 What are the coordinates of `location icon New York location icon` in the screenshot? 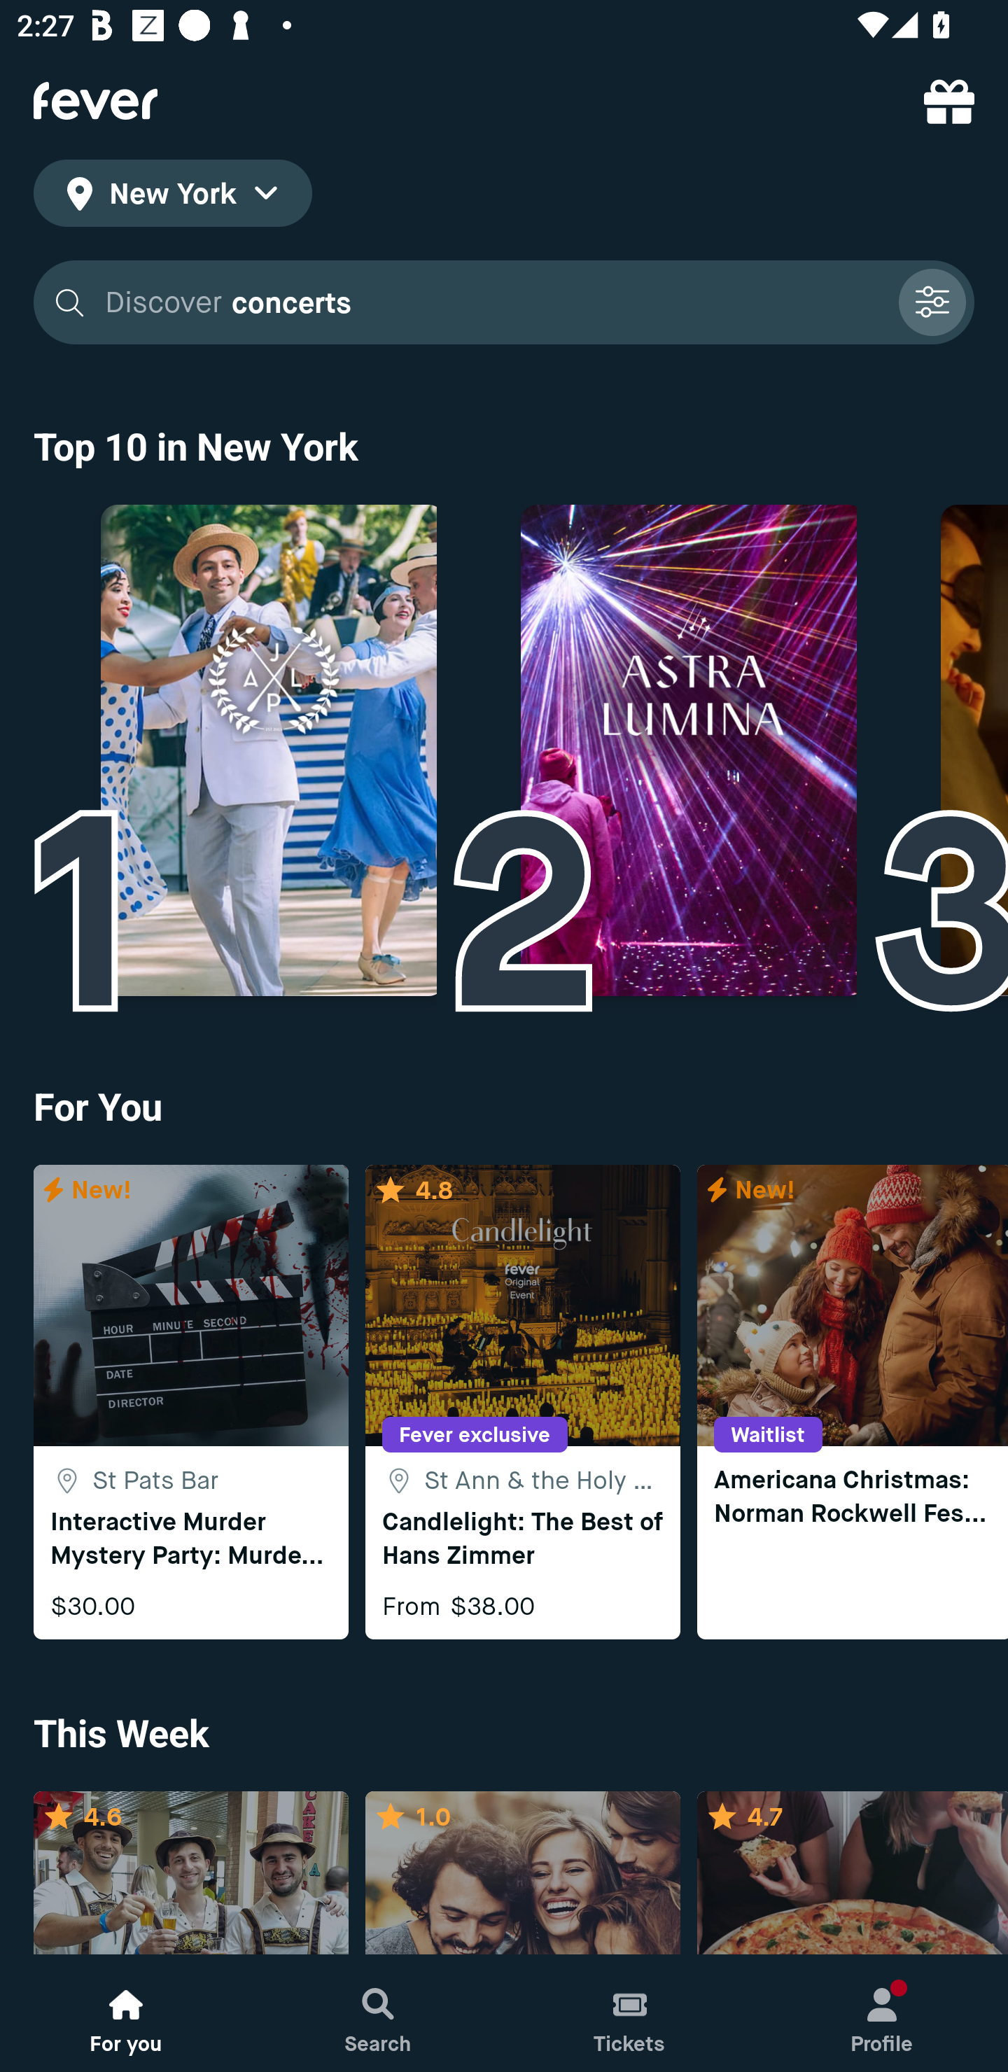 It's located at (172, 197).